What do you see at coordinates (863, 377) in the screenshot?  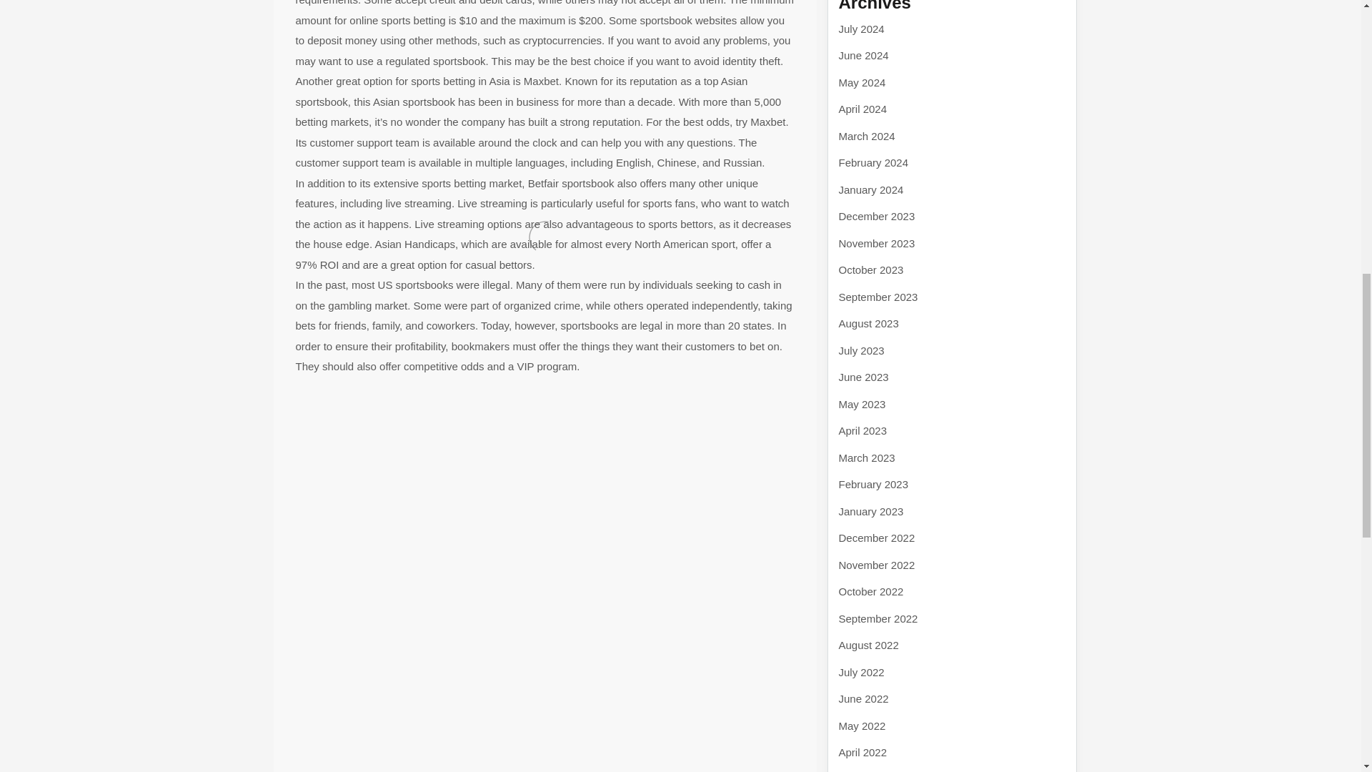 I see `June 2023` at bounding box center [863, 377].